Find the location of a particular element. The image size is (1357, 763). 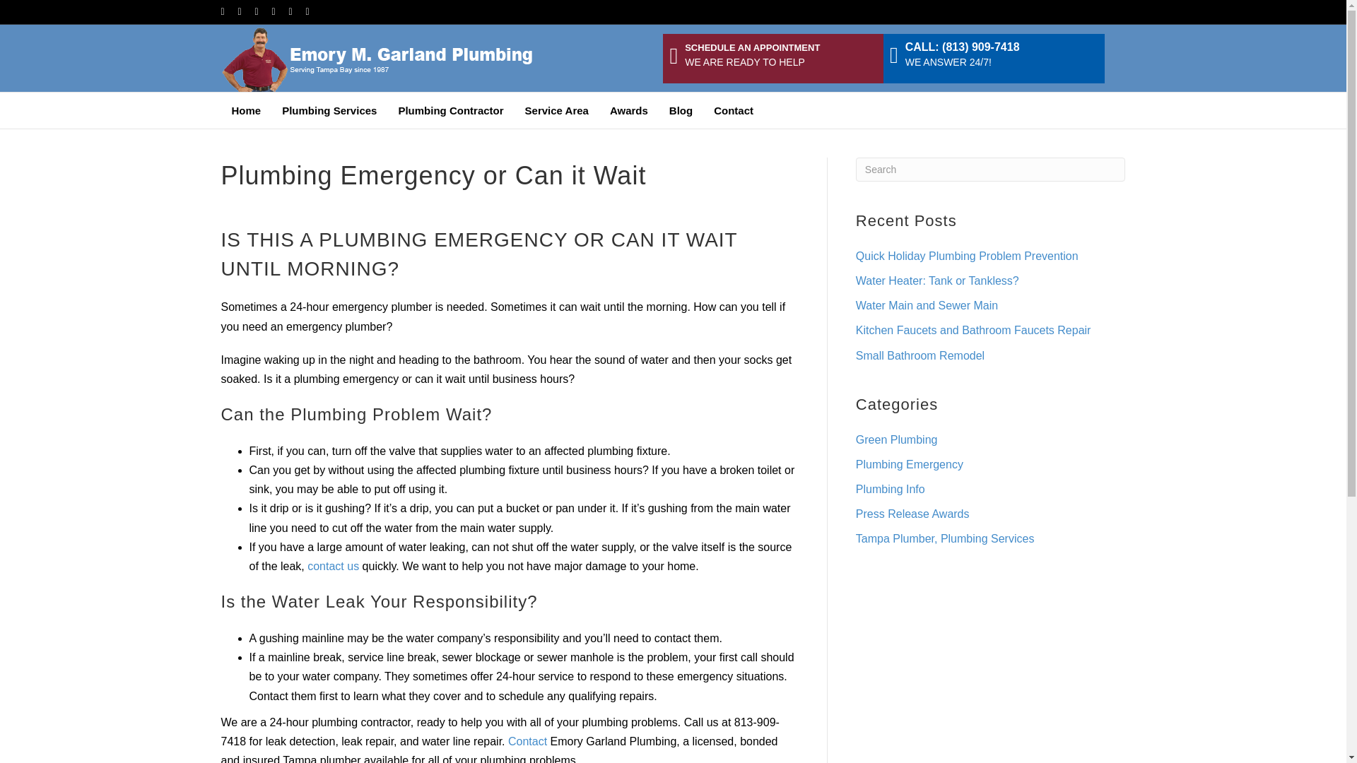

Awards is located at coordinates (629, 110).